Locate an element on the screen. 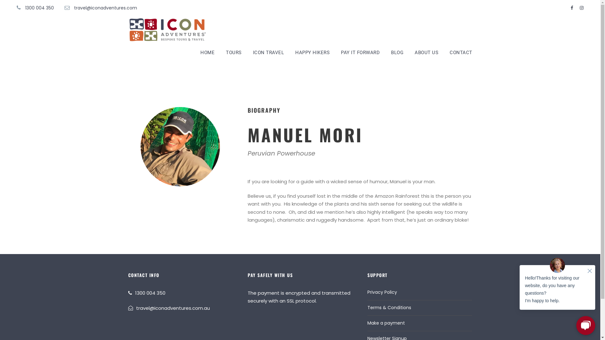  1300 004 350 is located at coordinates (150, 293).